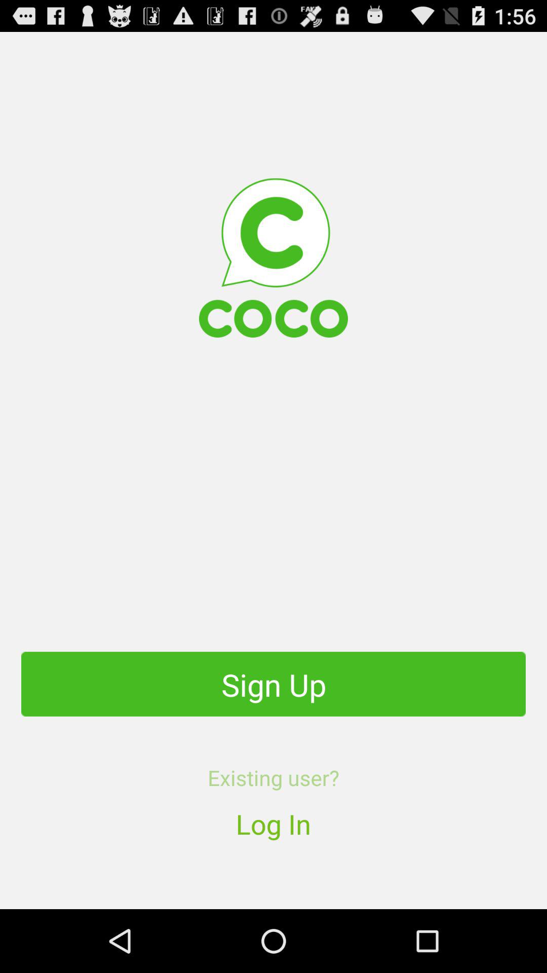 The image size is (547, 973). Describe the element at coordinates (273, 684) in the screenshot. I see `select the sign up item` at that location.